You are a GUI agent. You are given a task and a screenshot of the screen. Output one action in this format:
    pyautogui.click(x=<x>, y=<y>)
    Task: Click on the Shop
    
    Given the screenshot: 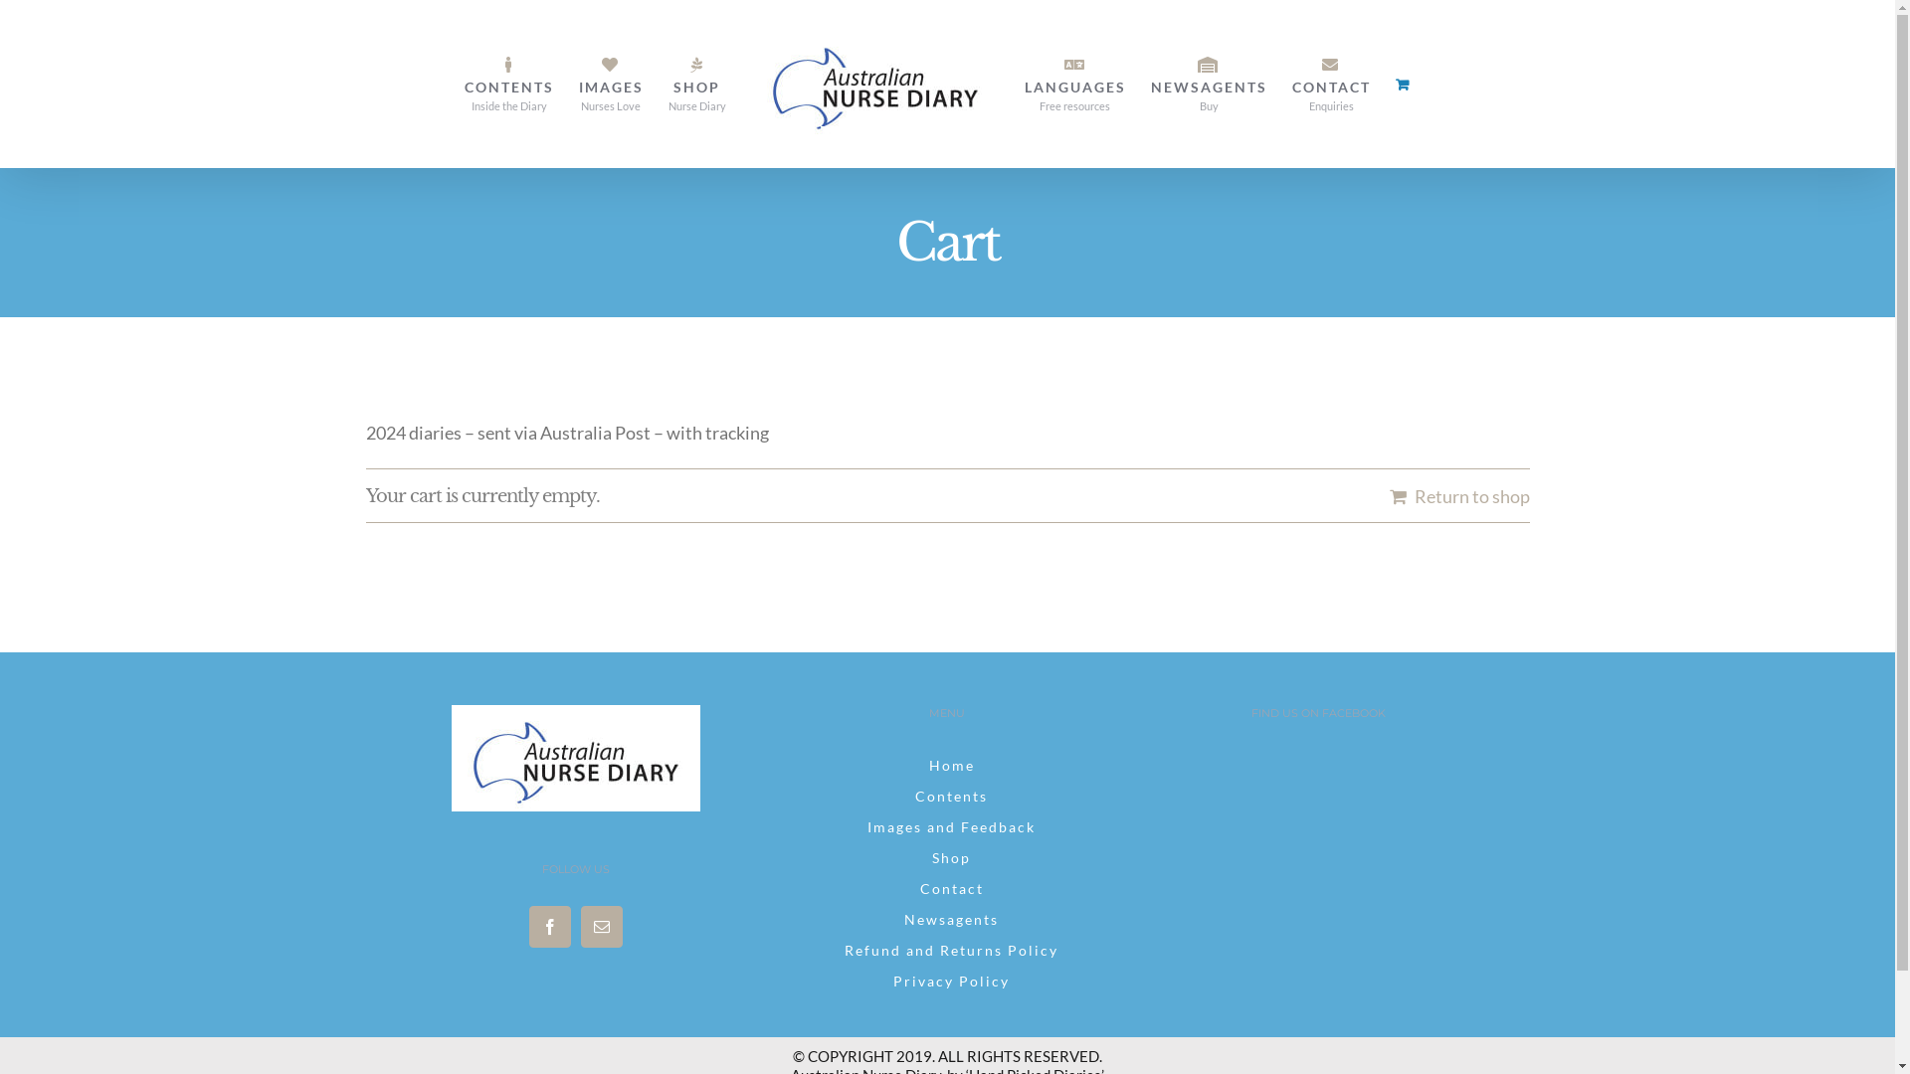 What is the action you would take?
    pyautogui.click(x=947, y=859)
    